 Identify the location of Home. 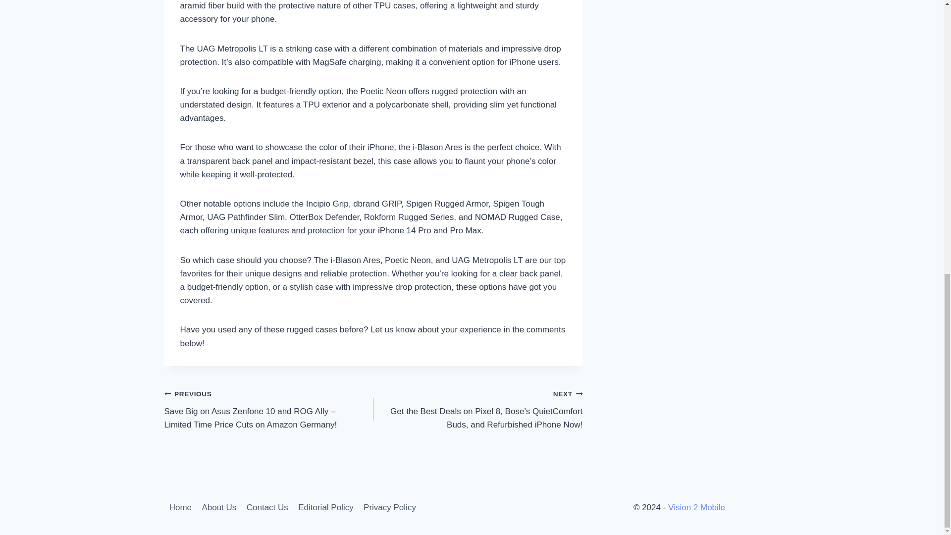
(180, 507).